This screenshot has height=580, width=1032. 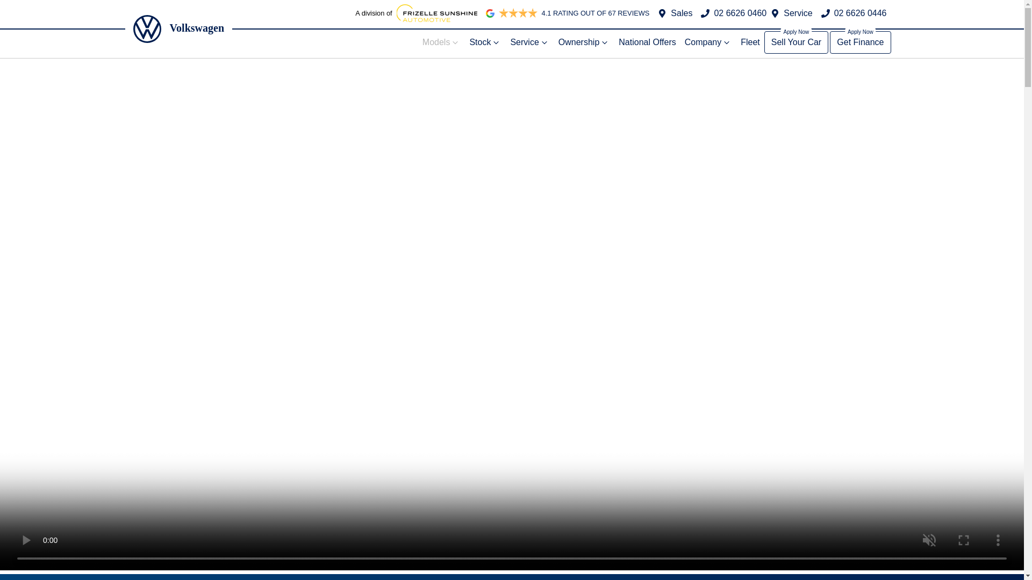 I want to click on 02 6626 0446, so click(x=860, y=13).